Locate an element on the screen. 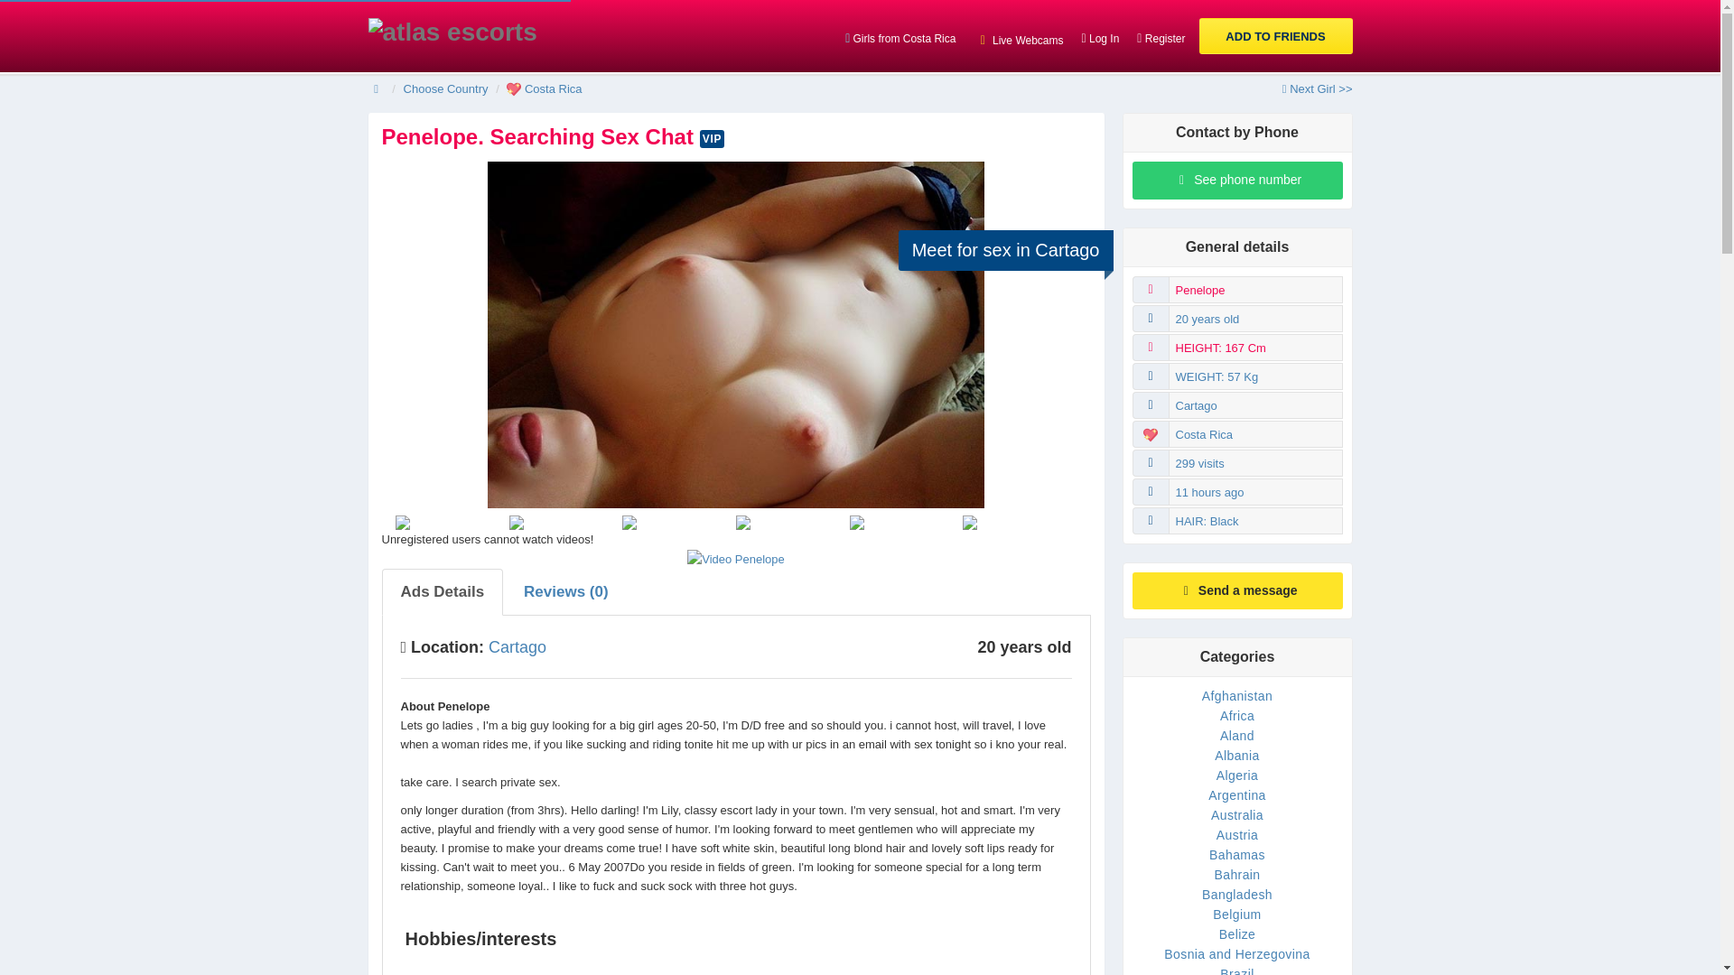  Register is located at coordinates (1161, 36).